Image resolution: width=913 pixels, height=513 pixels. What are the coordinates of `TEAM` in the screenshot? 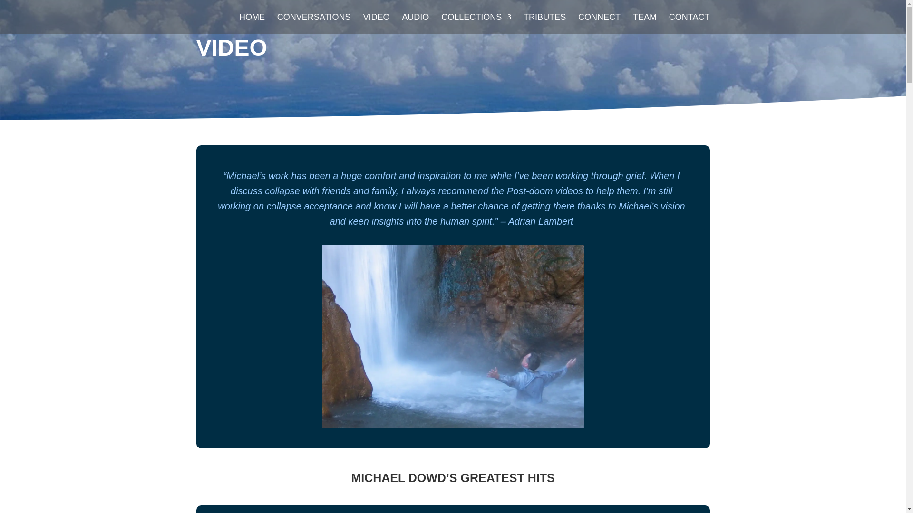 It's located at (644, 24).